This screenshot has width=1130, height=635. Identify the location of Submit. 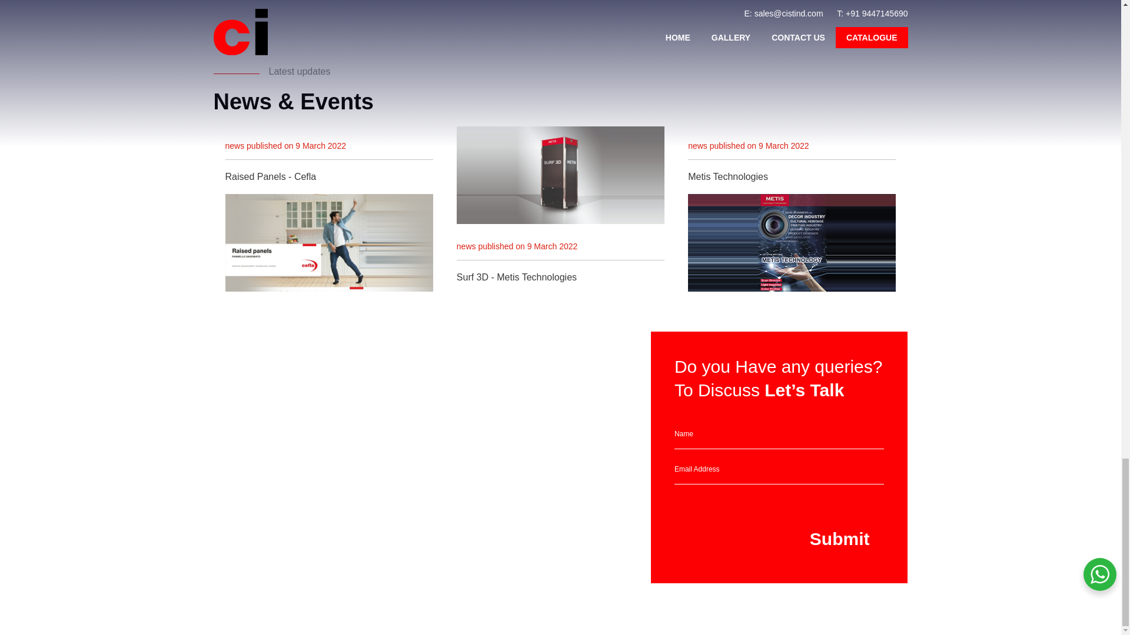
(839, 539).